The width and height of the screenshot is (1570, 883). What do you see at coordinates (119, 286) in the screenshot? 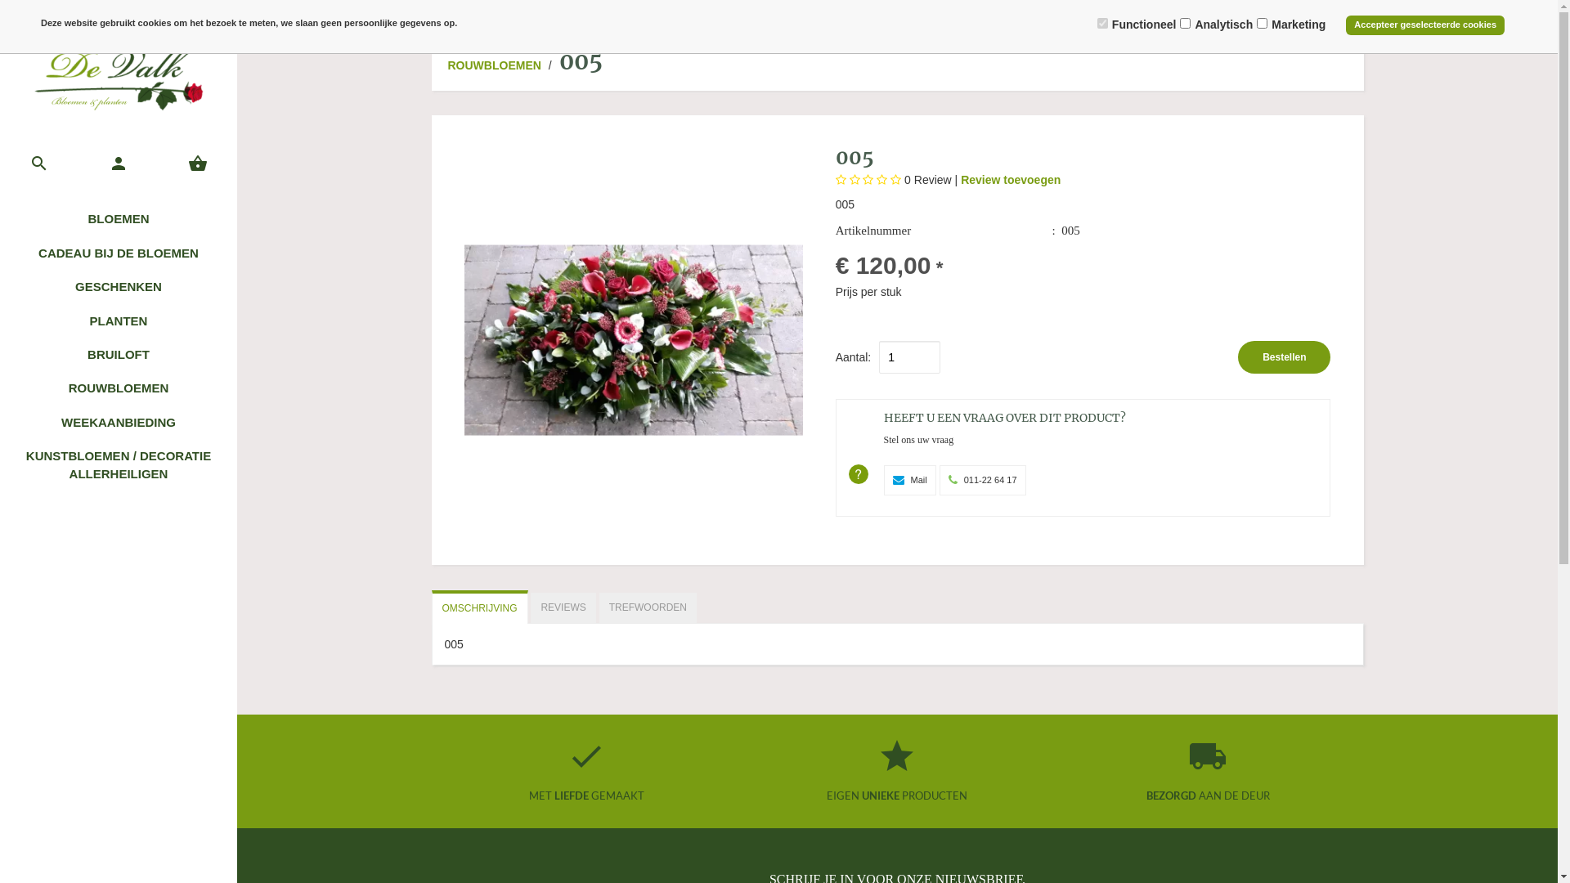
I see `GESCHENKEN` at bounding box center [119, 286].